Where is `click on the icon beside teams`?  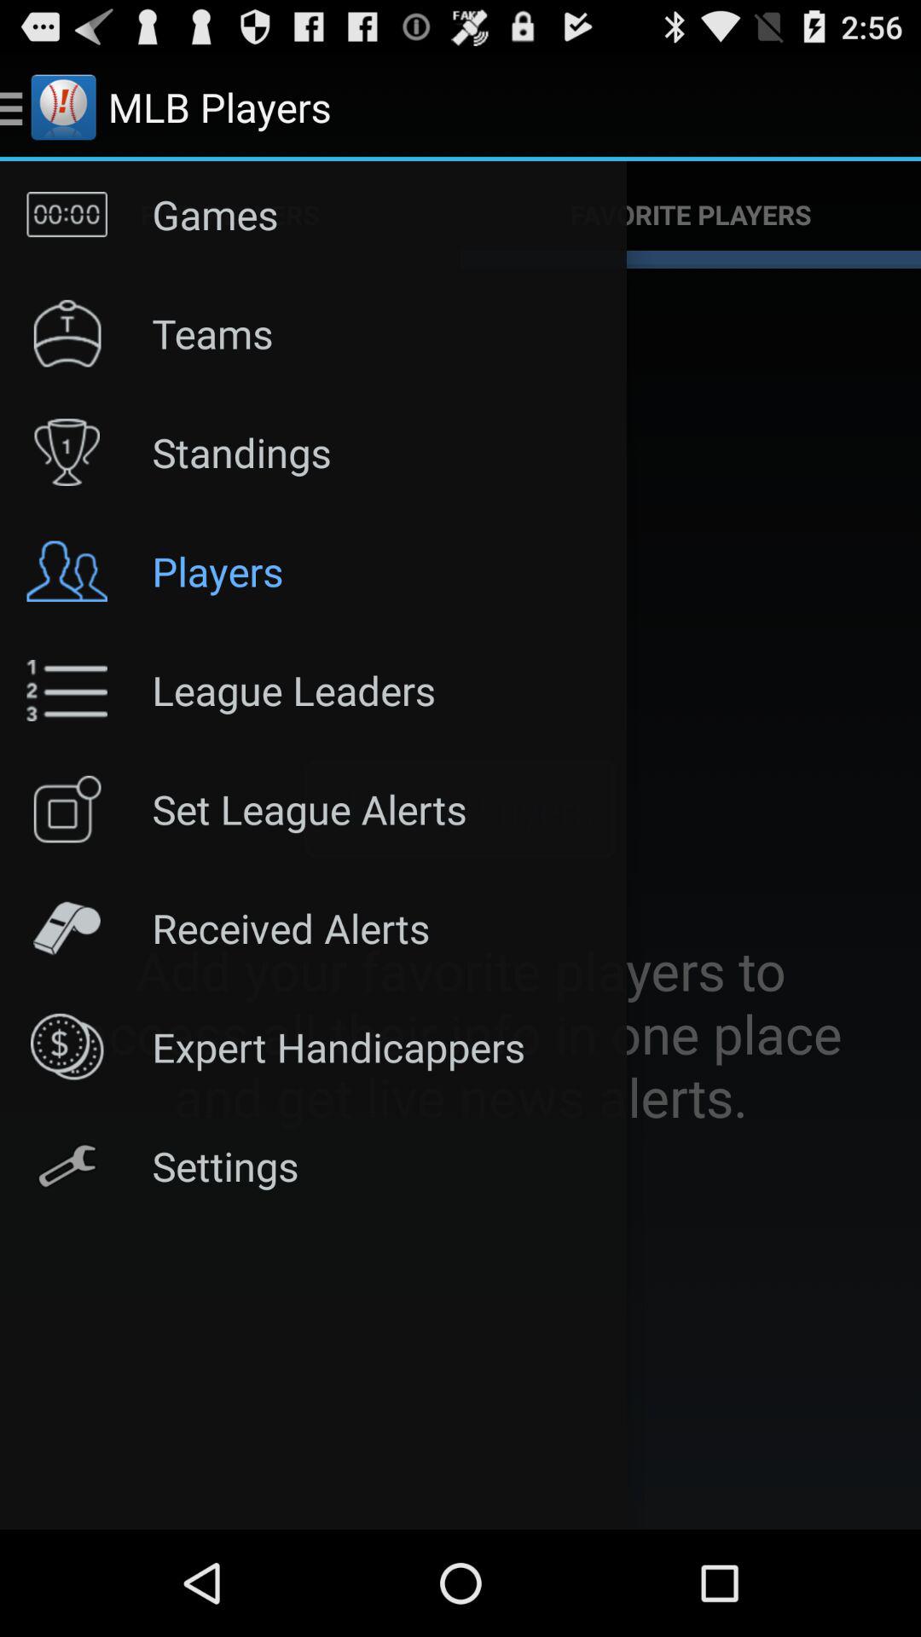 click on the icon beside teams is located at coordinates (67, 333).